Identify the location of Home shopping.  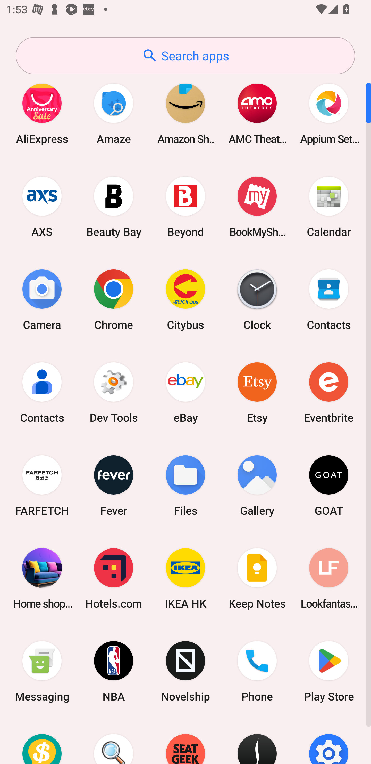
(42, 578).